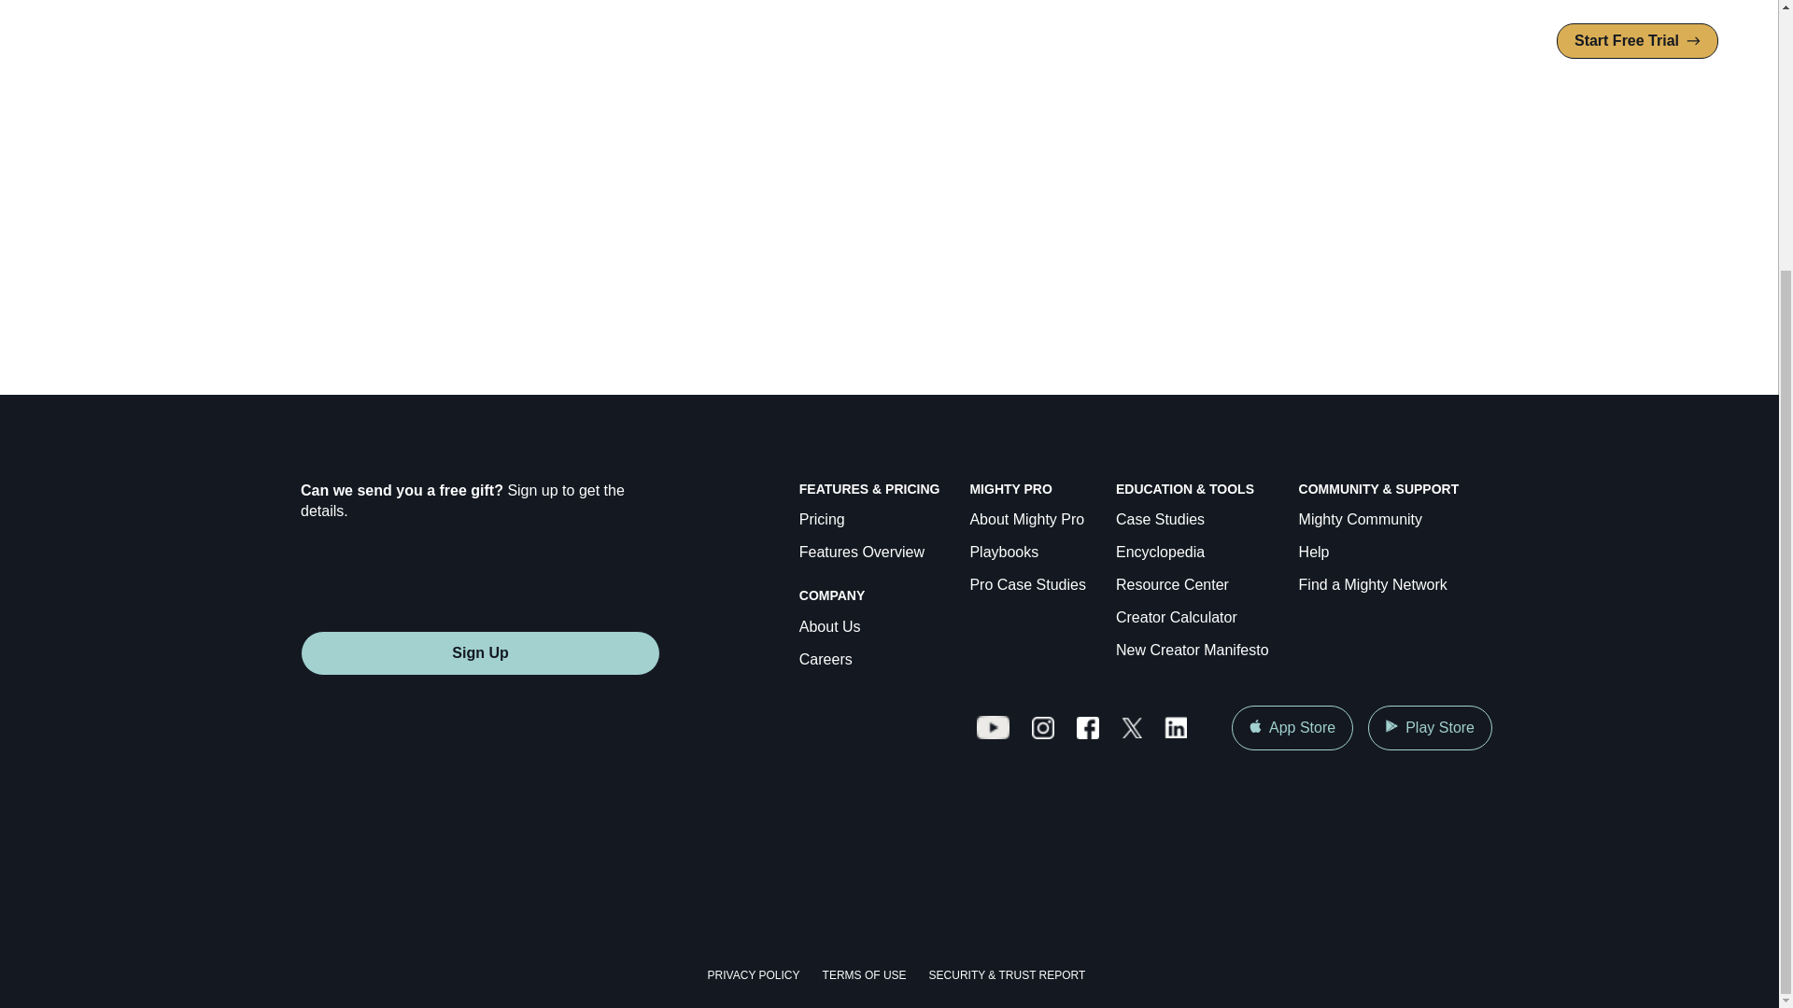  I want to click on Creator Calculator, so click(1176, 618).